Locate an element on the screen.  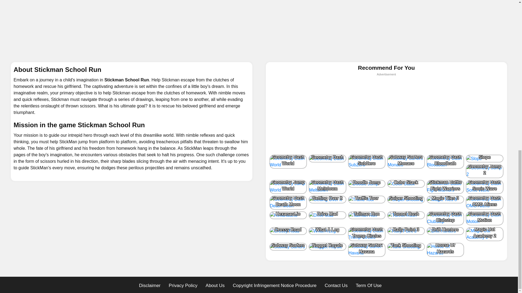
Geometry Dash Bloodbath is located at coordinates (445, 162).